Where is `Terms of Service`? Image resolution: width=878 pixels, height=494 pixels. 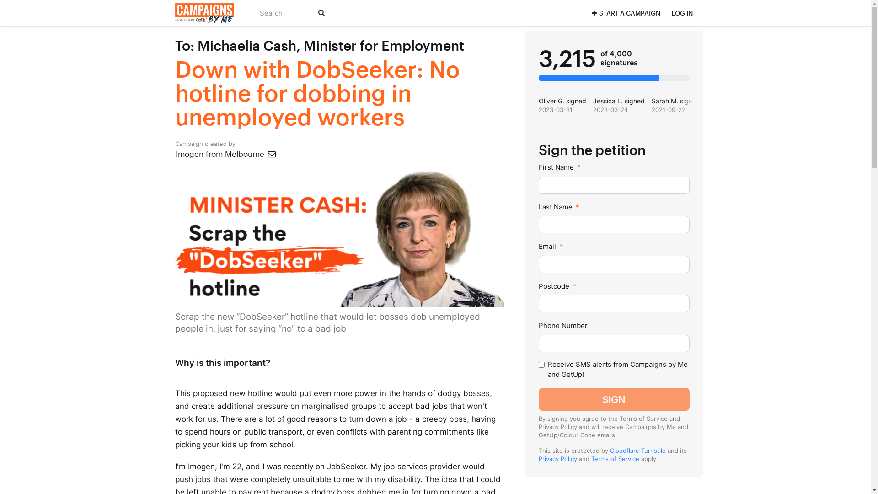 Terms of Service is located at coordinates (615, 459).